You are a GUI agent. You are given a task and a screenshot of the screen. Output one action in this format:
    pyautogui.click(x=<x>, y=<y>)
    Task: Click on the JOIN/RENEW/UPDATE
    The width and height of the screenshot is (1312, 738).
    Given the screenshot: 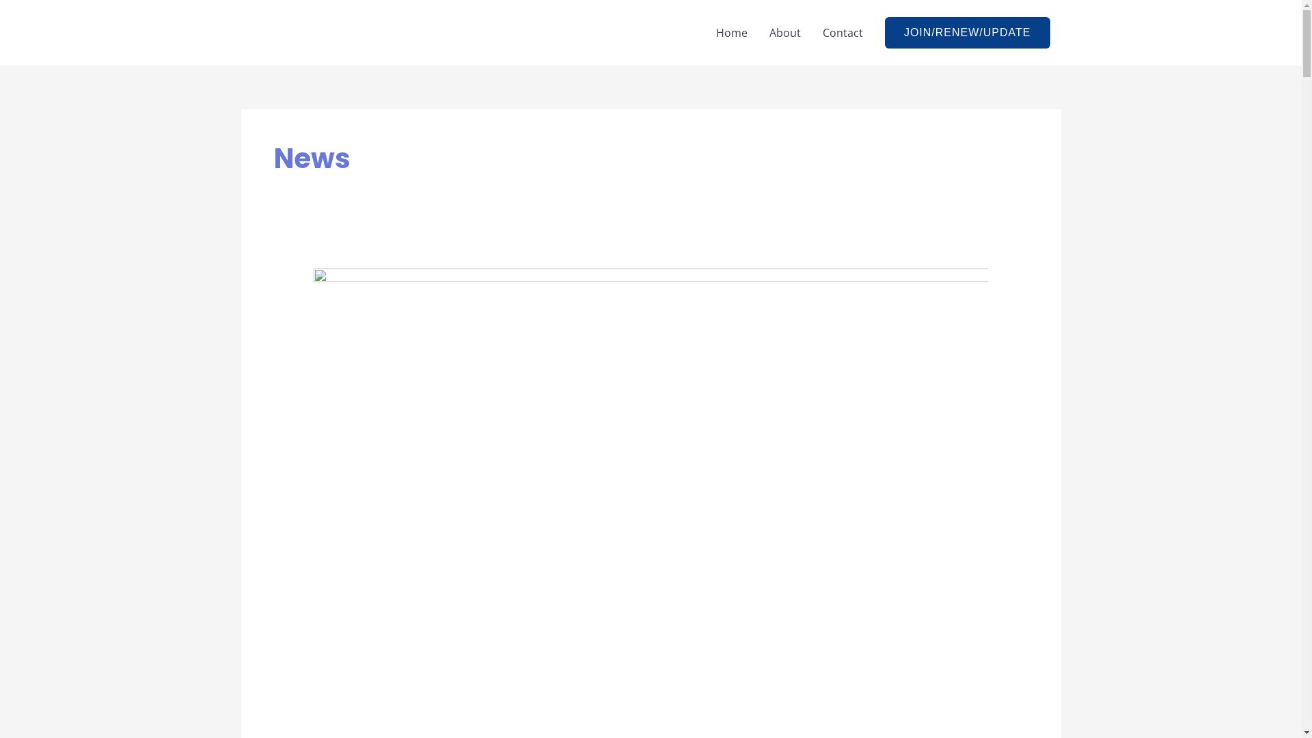 What is the action you would take?
    pyautogui.click(x=968, y=33)
    